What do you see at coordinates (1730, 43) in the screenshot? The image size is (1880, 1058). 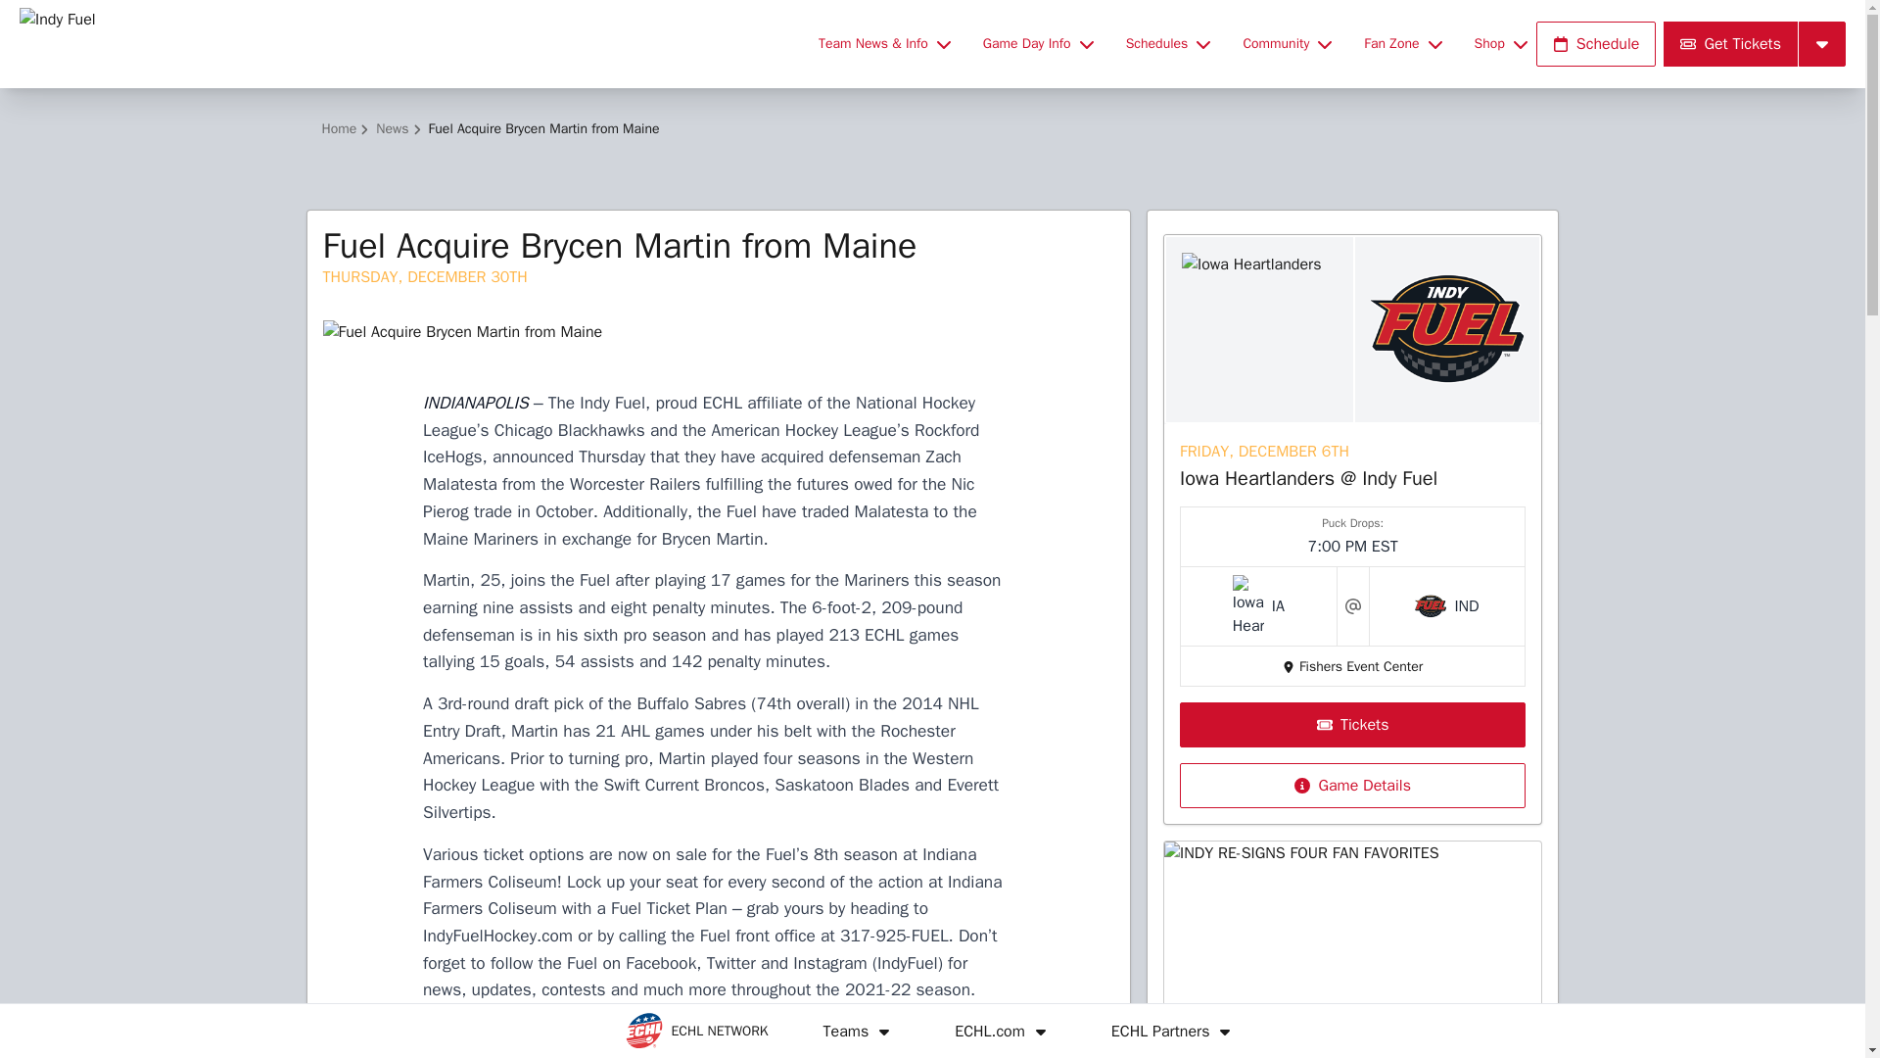 I see `Get Tickets` at bounding box center [1730, 43].